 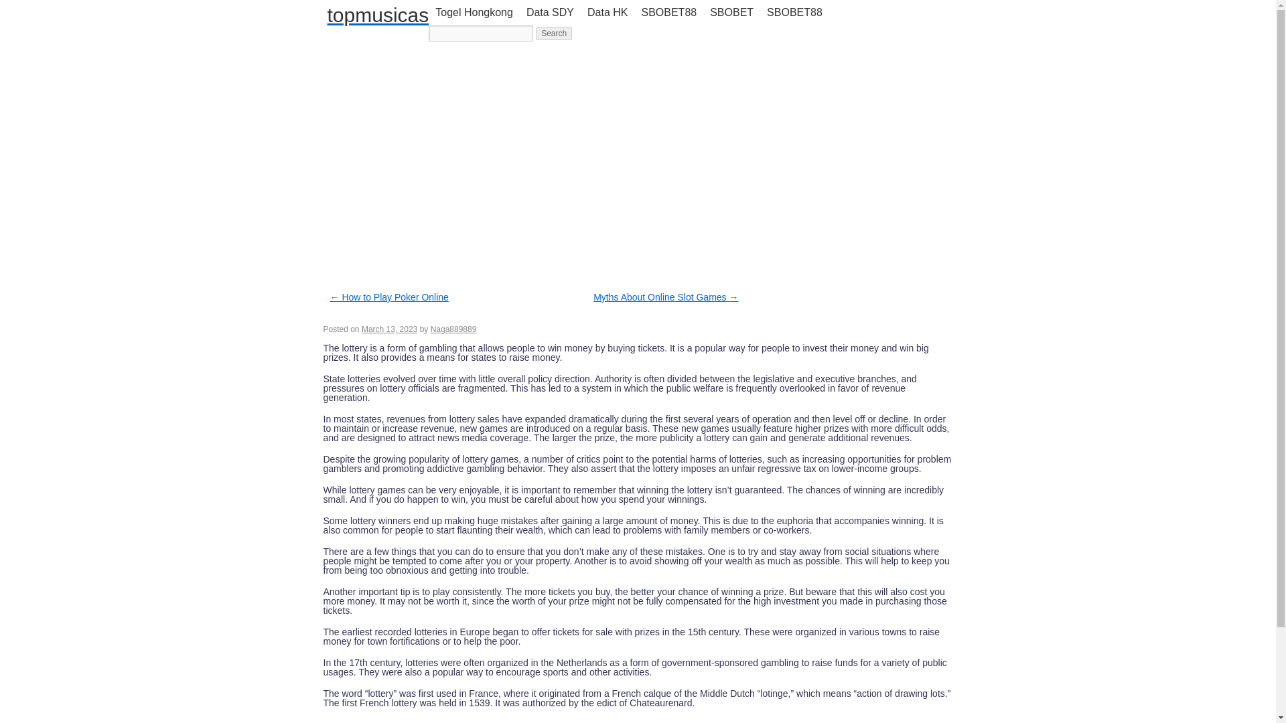 I want to click on SBOBET, so click(x=731, y=12).